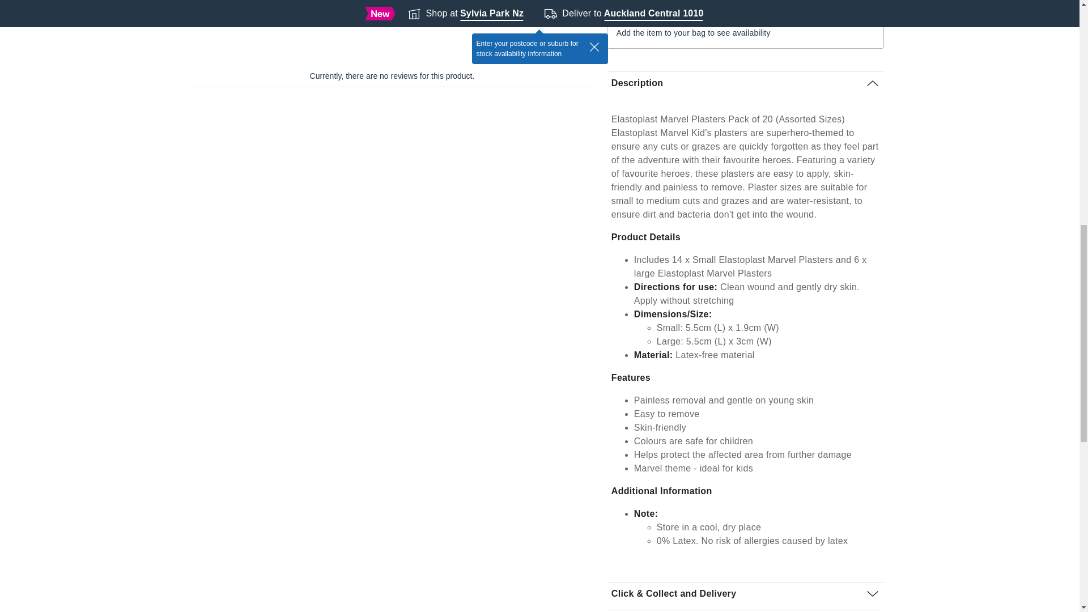 Image resolution: width=1088 pixels, height=612 pixels. What do you see at coordinates (873, 83) in the screenshot?
I see `Expand` at bounding box center [873, 83].